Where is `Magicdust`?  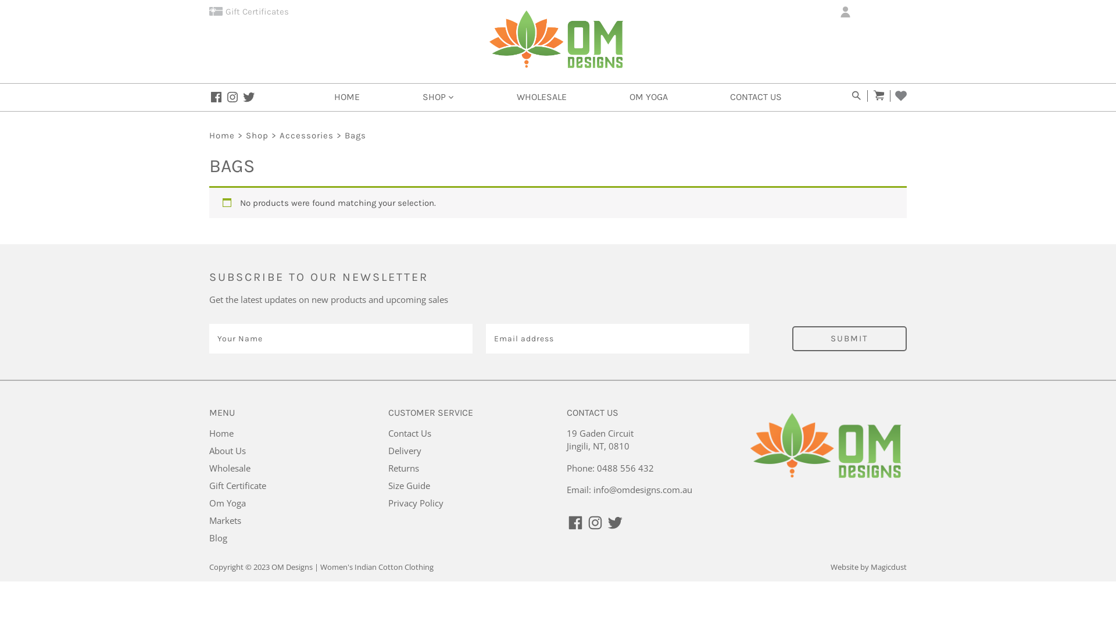 Magicdust is located at coordinates (889, 567).